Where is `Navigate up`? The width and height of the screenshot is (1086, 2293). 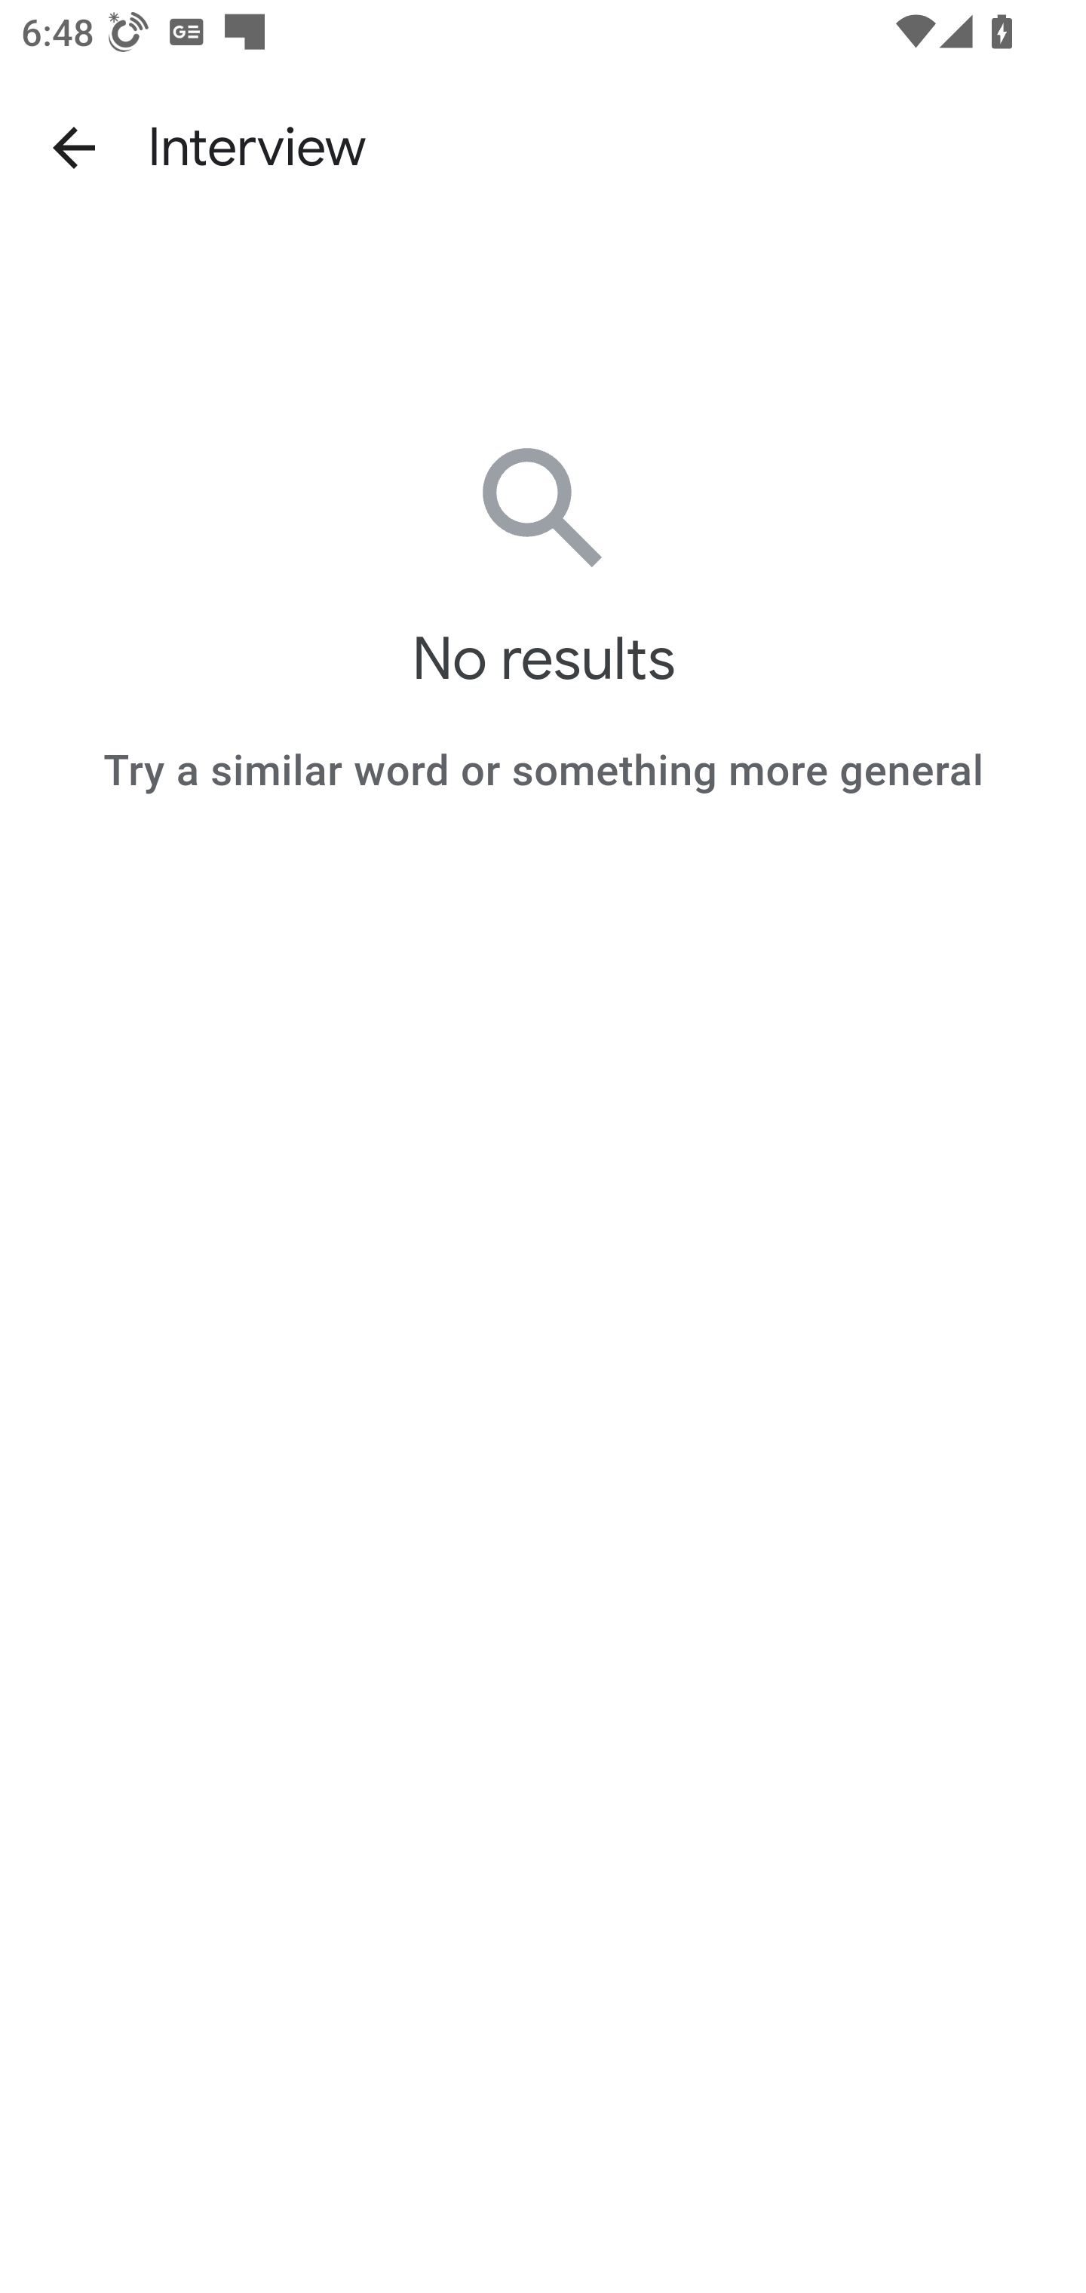
Navigate up is located at coordinates (74, 148).